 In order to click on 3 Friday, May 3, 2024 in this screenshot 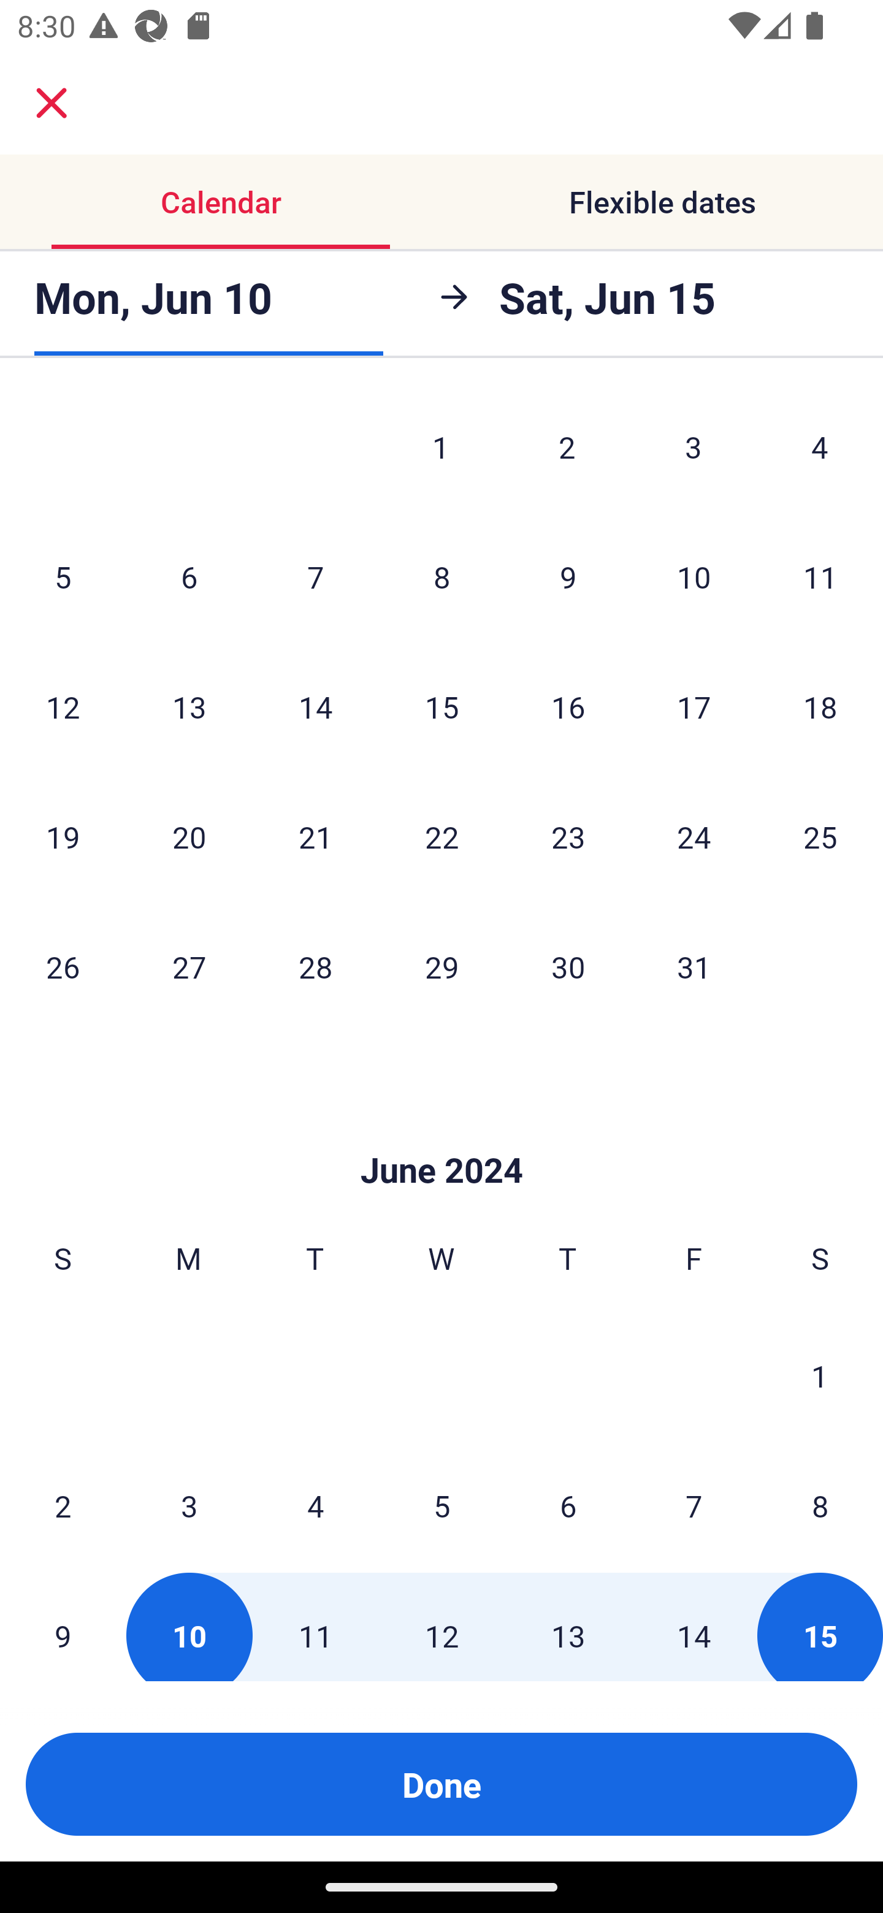, I will do `click(694, 450)`.